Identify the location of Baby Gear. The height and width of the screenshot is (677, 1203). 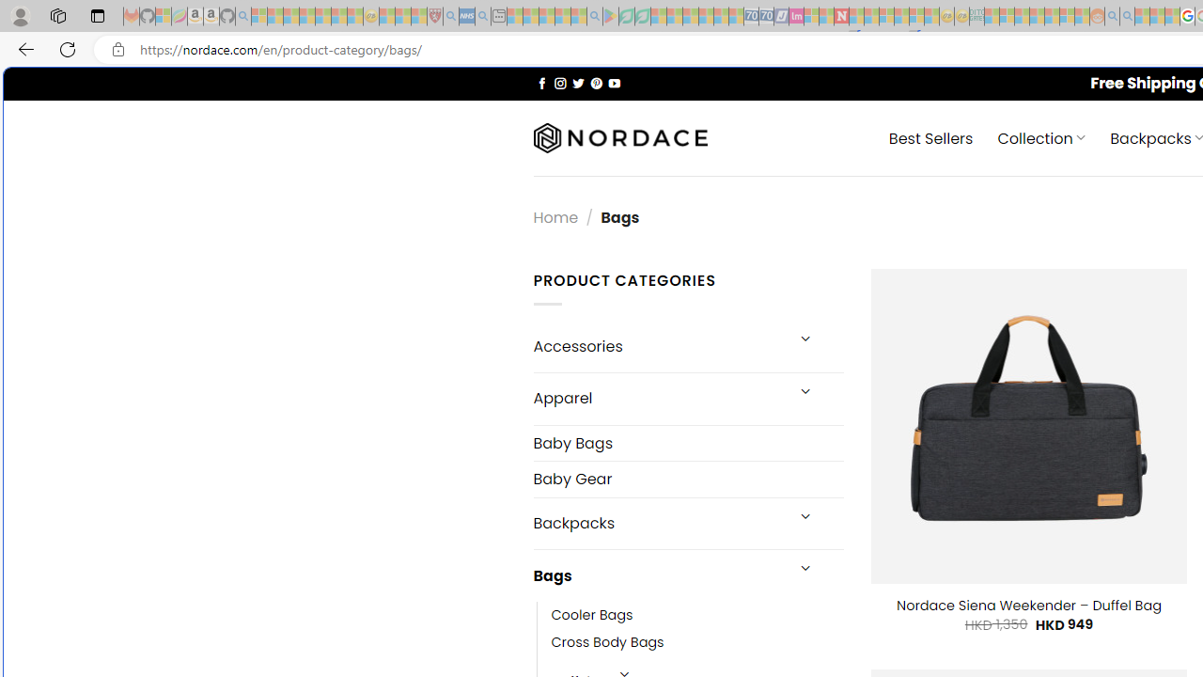
(688, 480).